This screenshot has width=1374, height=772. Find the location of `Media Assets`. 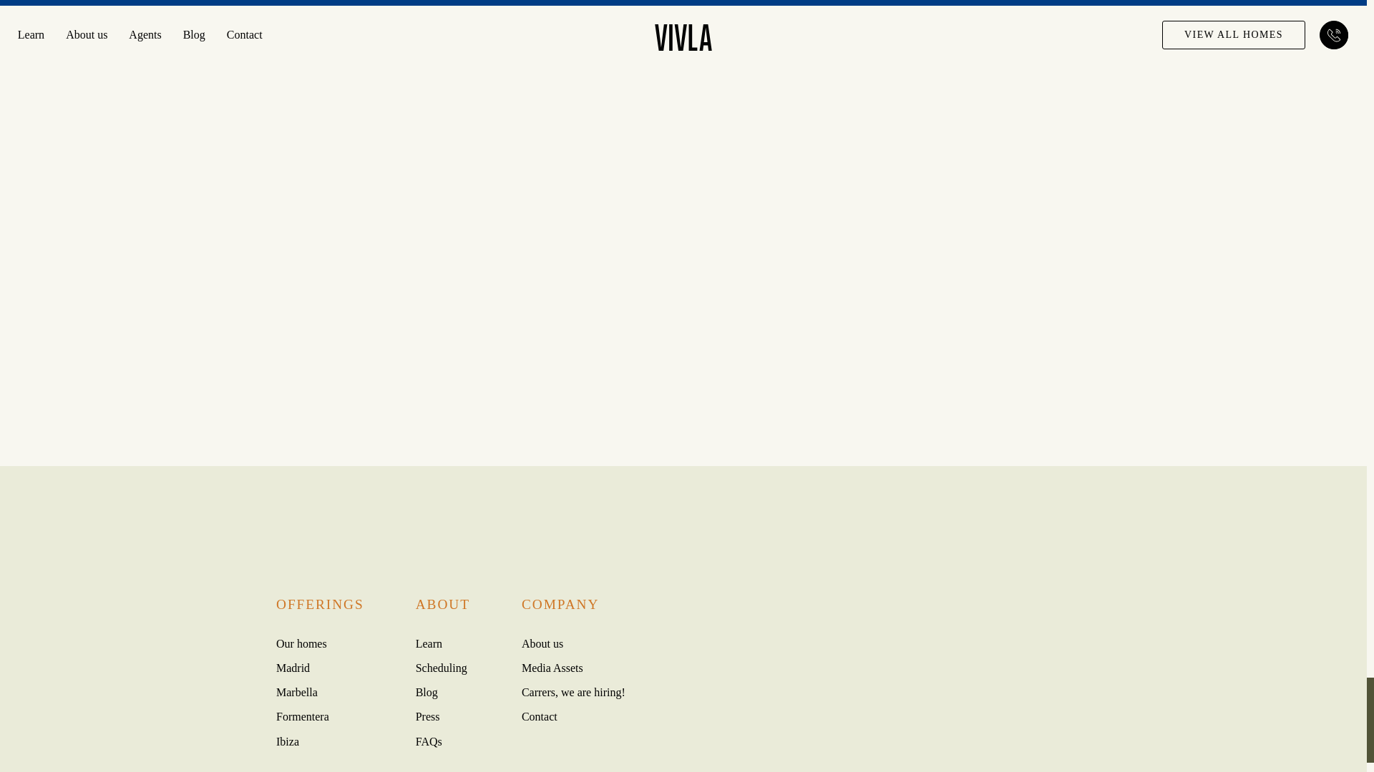

Media Assets is located at coordinates (552, 668).